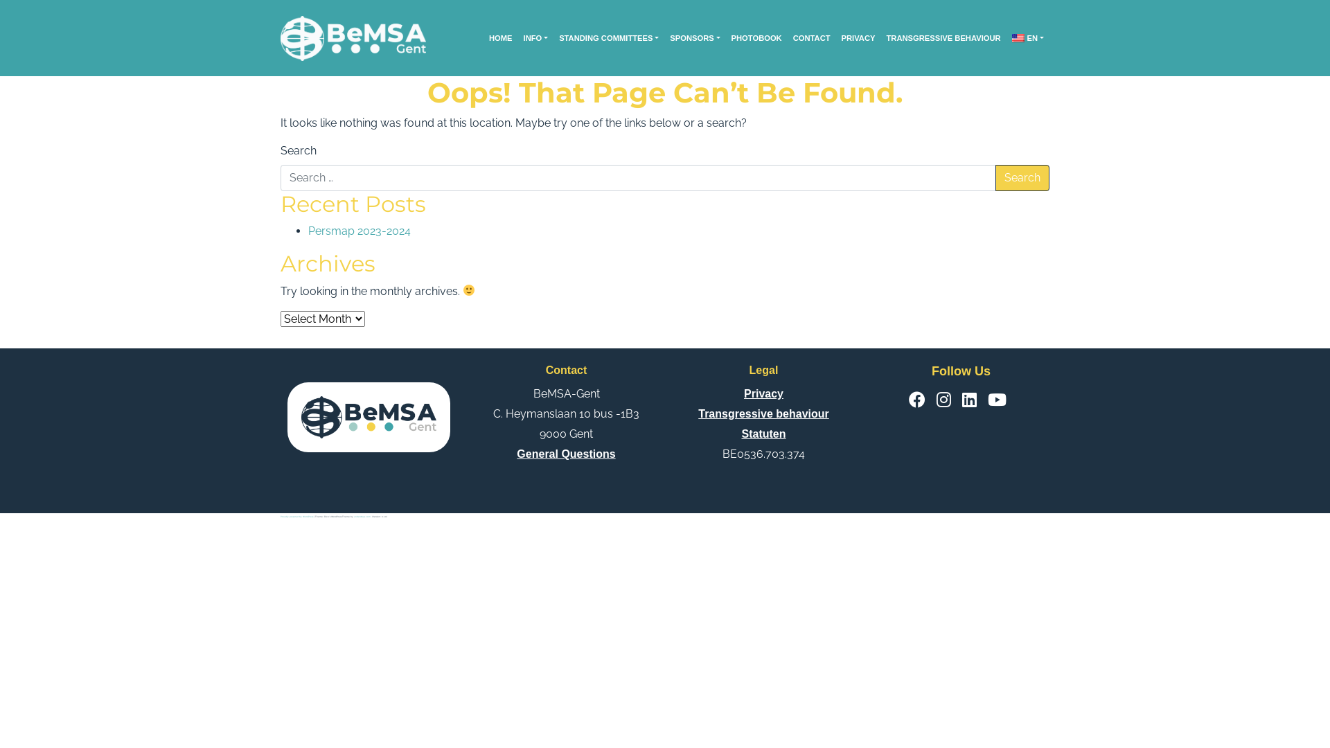  I want to click on Home, so click(353, 37).